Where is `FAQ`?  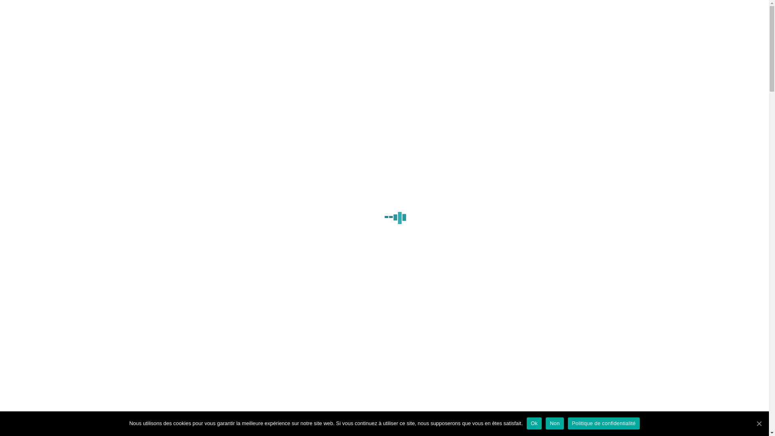 FAQ is located at coordinates (578, 14).